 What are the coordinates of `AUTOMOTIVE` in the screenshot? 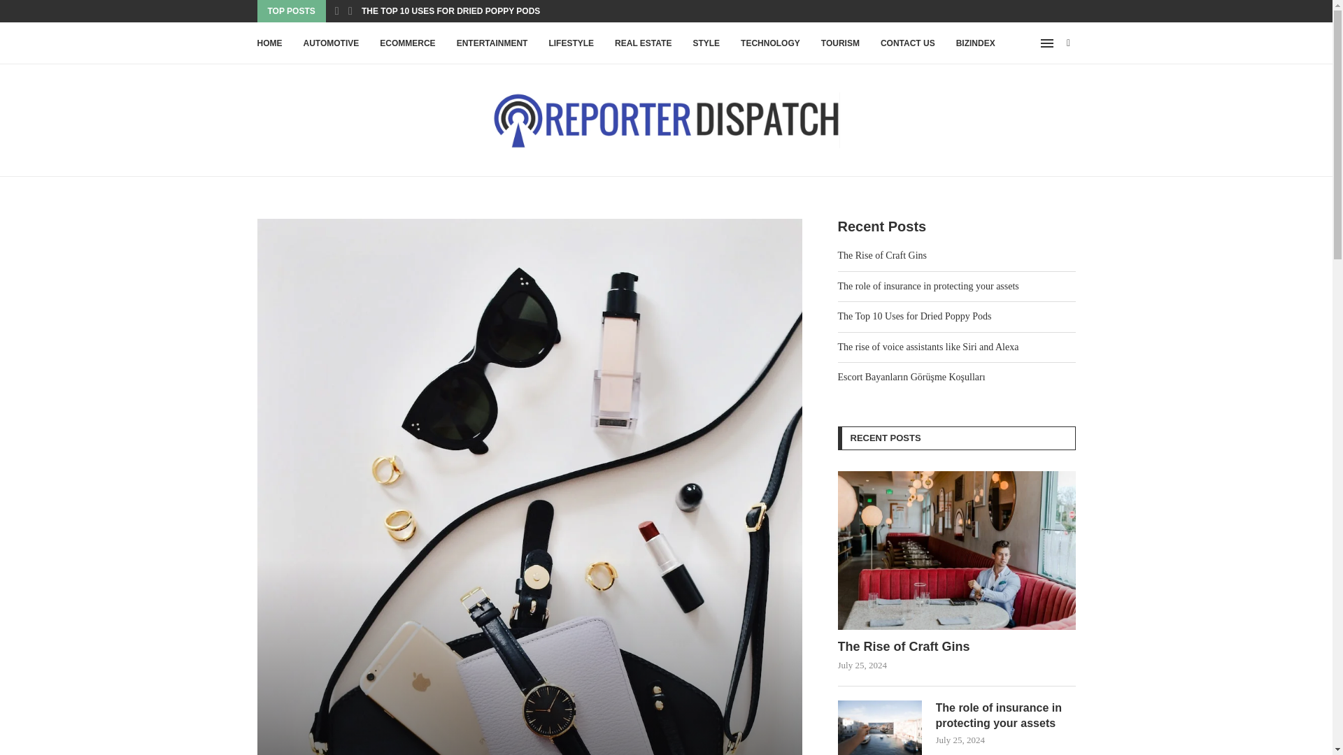 It's located at (332, 43).